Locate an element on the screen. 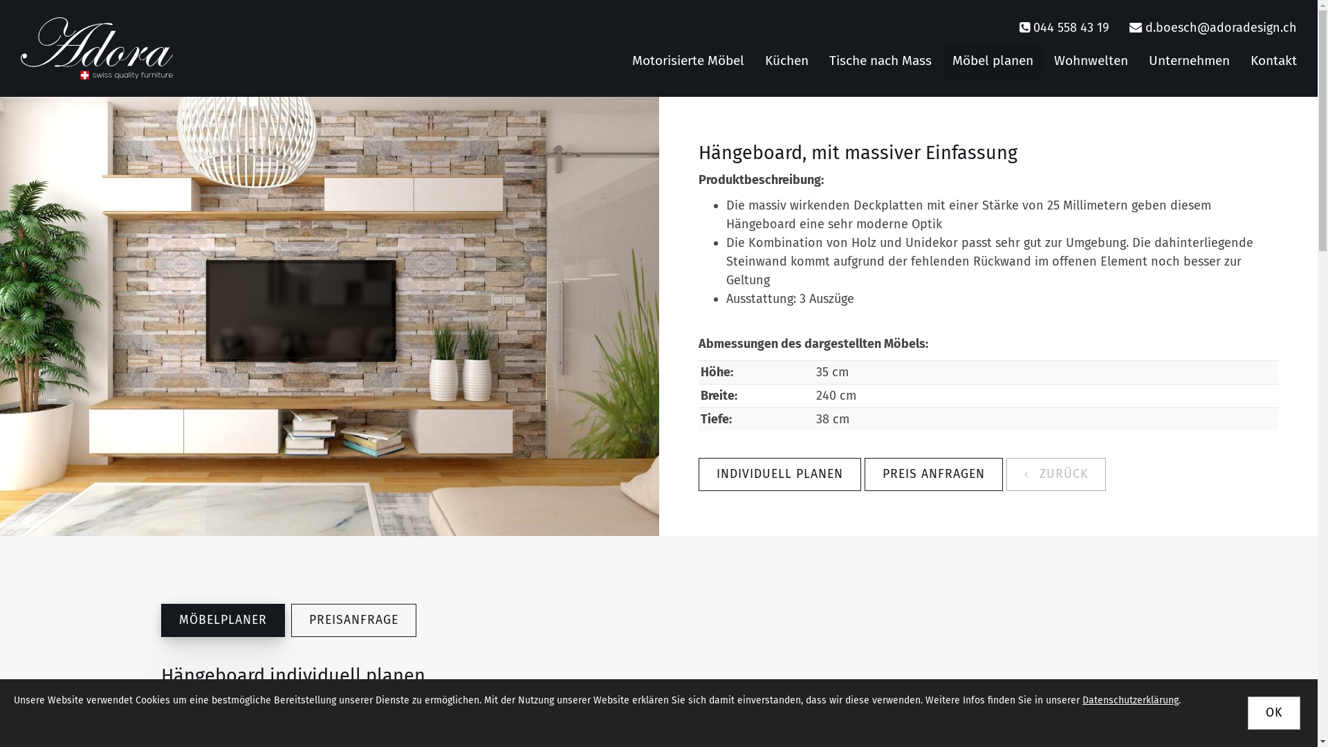  INDIVIDUELL PLANEN is located at coordinates (780, 474).